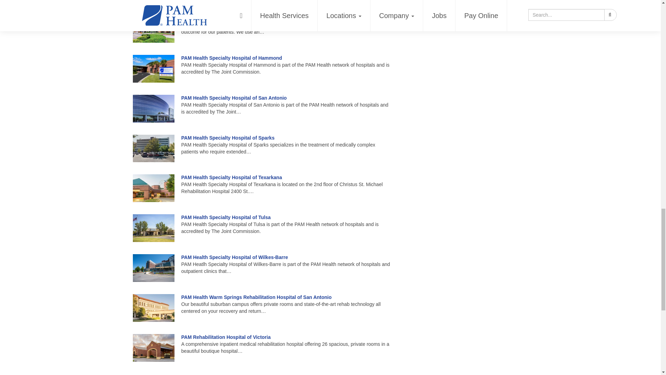 The image size is (666, 375). Describe the element at coordinates (231, 58) in the screenshot. I see `PAM Health Specialty Hospital of Hammond` at that location.